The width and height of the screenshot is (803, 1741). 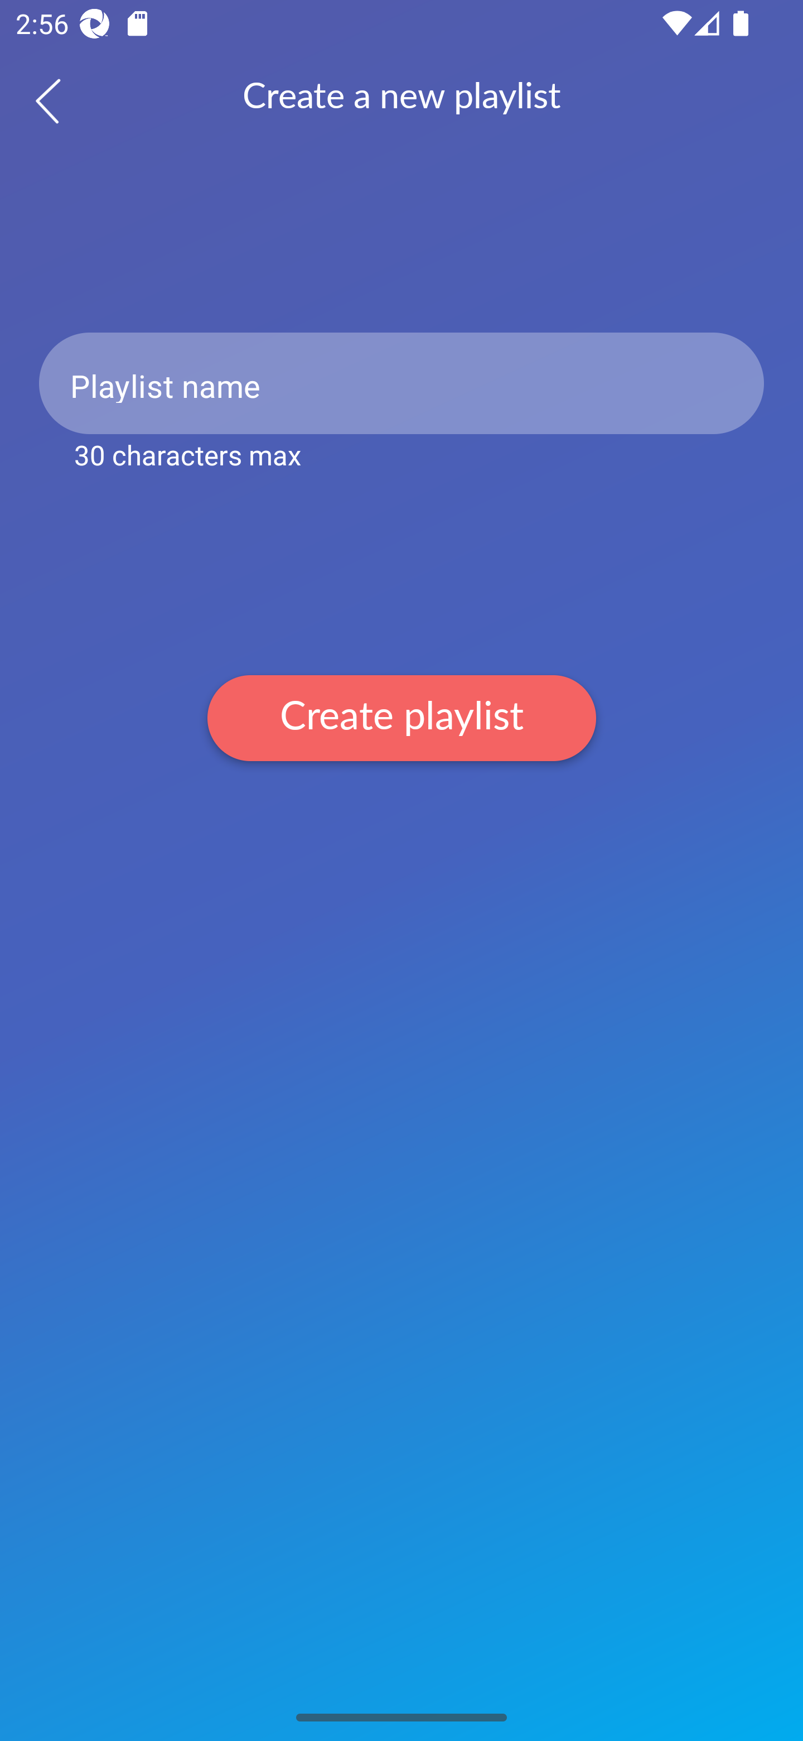 What do you see at coordinates (401, 718) in the screenshot?
I see `Create playlist` at bounding box center [401, 718].